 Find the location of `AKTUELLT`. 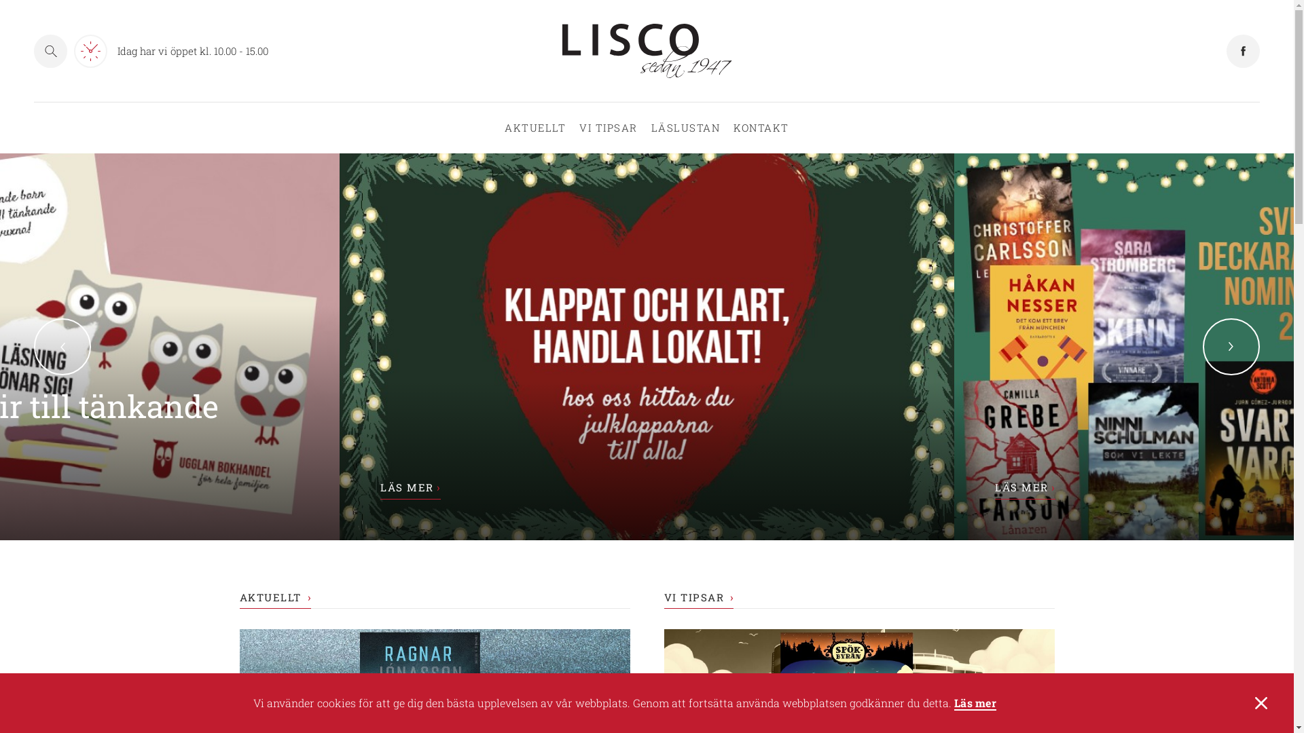

AKTUELLT is located at coordinates (535, 128).